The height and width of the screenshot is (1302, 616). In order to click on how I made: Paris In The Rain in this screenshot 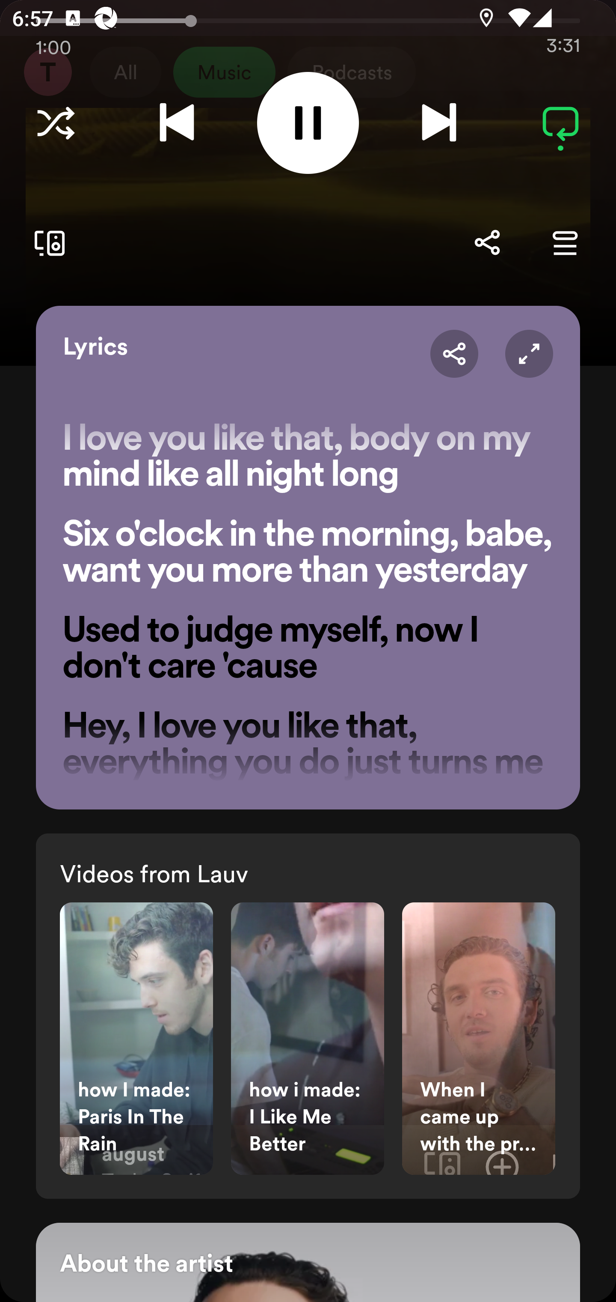, I will do `click(136, 1038)`.